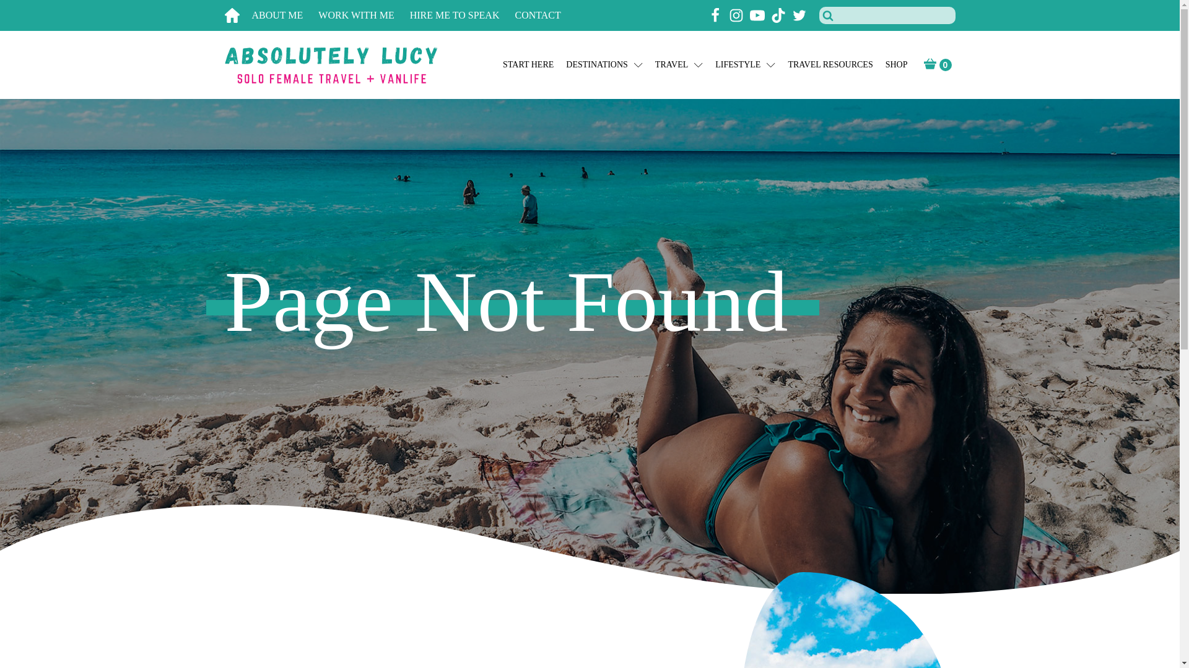 This screenshot has width=1189, height=668. Describe the element at coordinates (897, 65) in the screenshot. I see `SHOP` at that location.